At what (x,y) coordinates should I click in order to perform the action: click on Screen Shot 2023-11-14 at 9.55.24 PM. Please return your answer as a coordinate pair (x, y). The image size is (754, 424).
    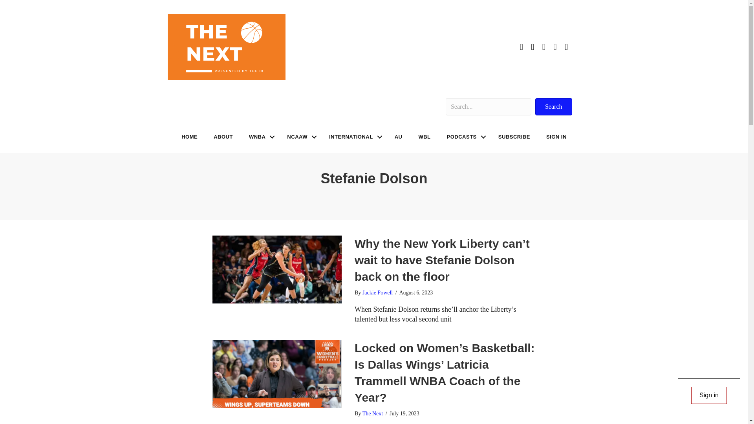
    Looking at the image, I should click on (226, 47).